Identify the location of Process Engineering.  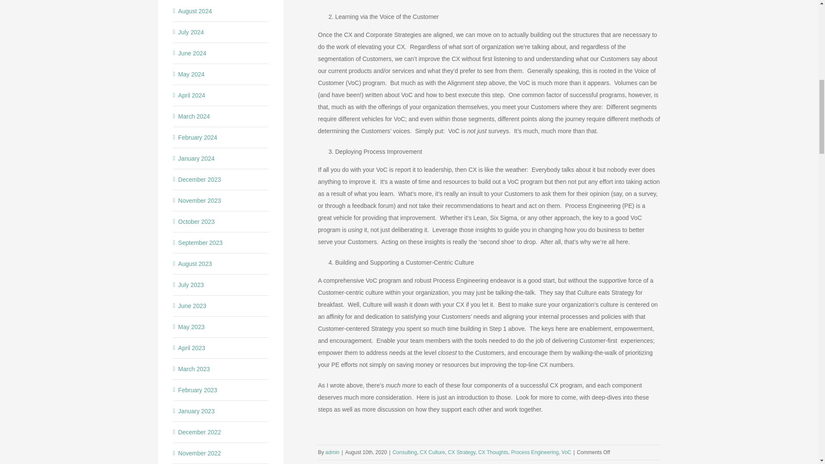
(535, 452).